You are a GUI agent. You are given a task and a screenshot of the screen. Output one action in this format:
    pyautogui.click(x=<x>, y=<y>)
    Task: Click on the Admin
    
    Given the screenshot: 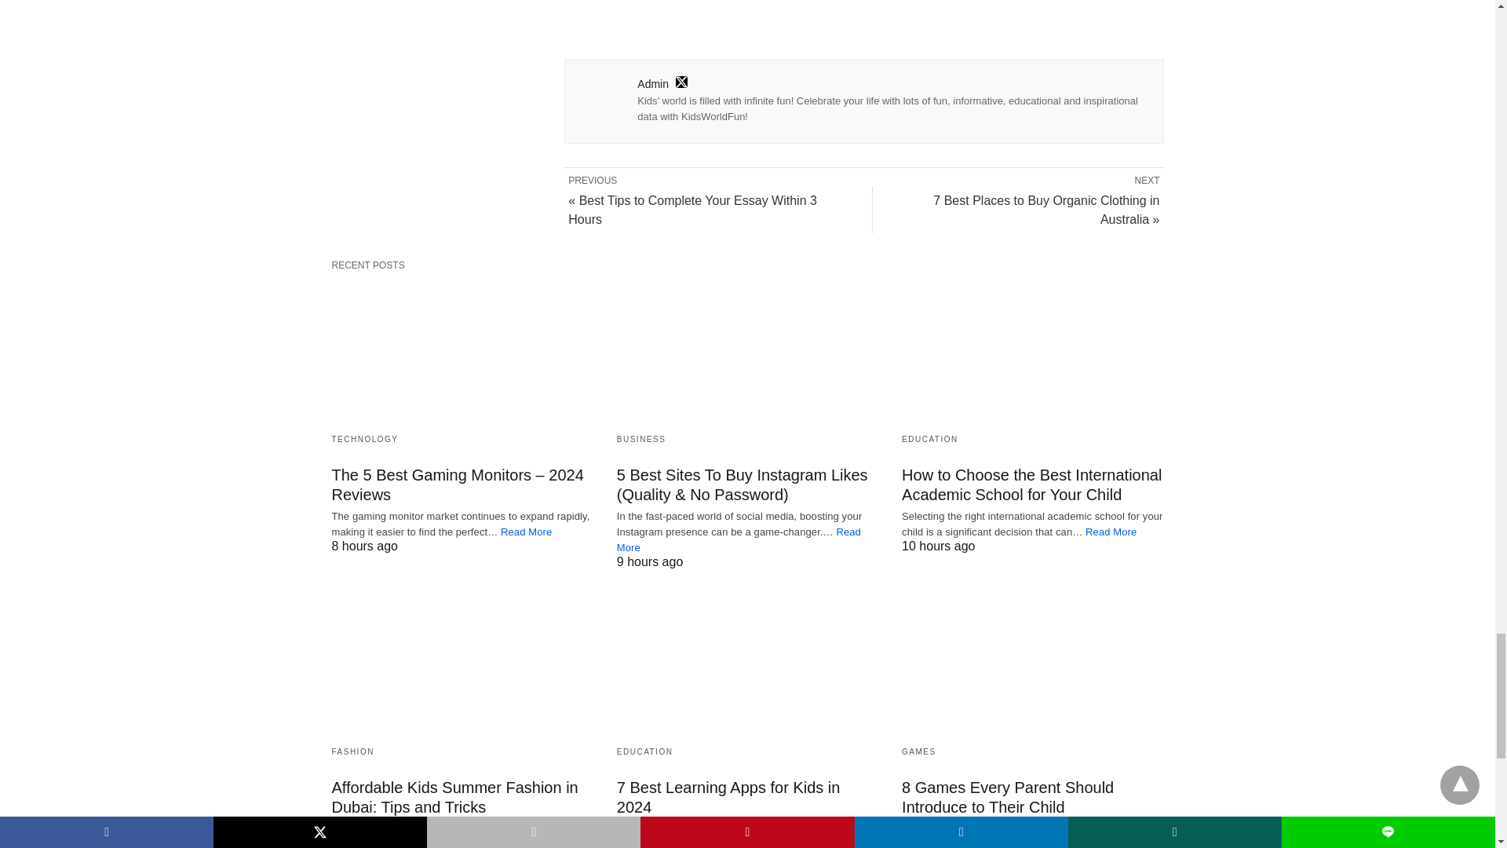 What is the action you would take?
    pyautogui.click(x=653, y=83)
    